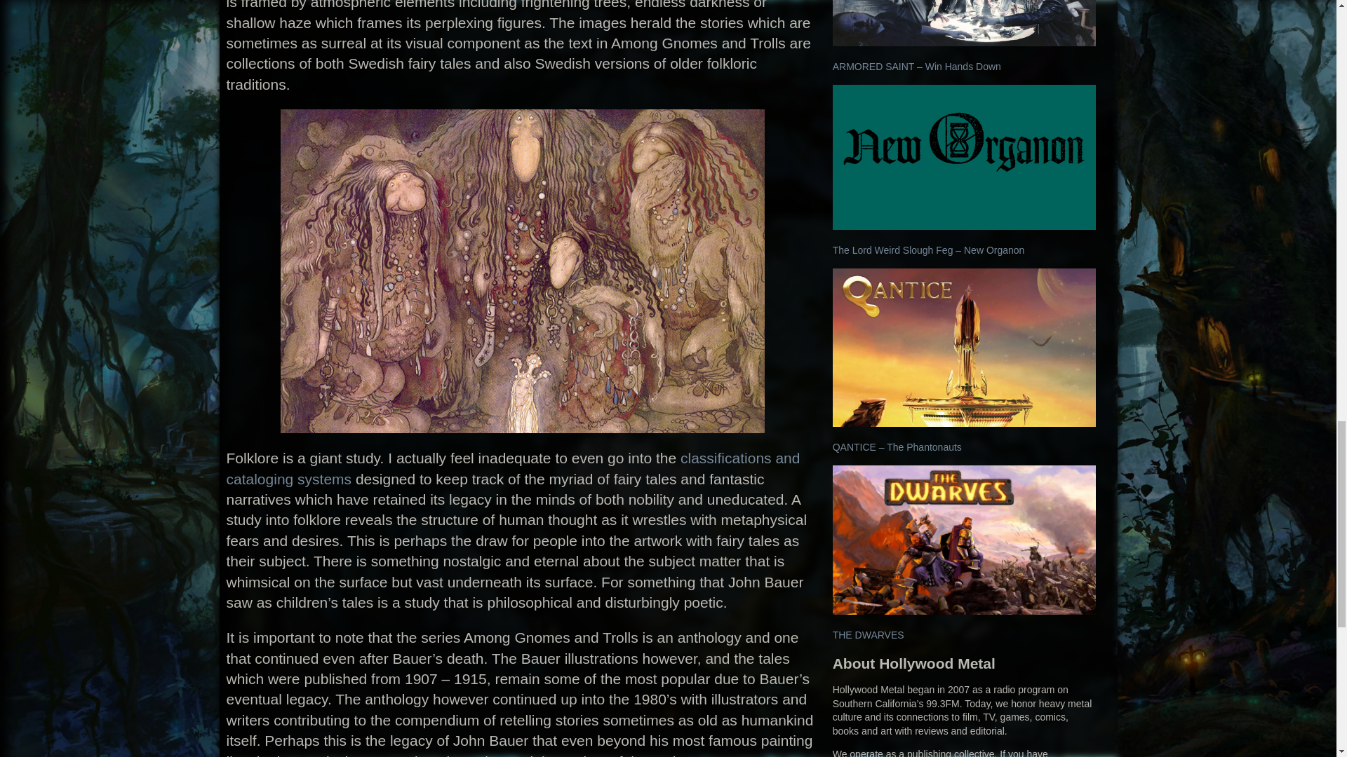  What do you see at coordinates (513, 468) in the screenshot?
I see `classifications and cataloging systems` at bounding box center [513, 468].